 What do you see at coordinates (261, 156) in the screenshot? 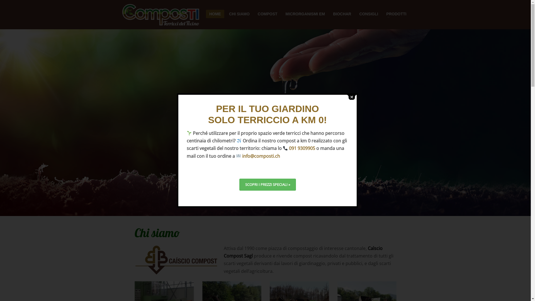
I see `info@composti.ch` at bounding box center [261, 156].